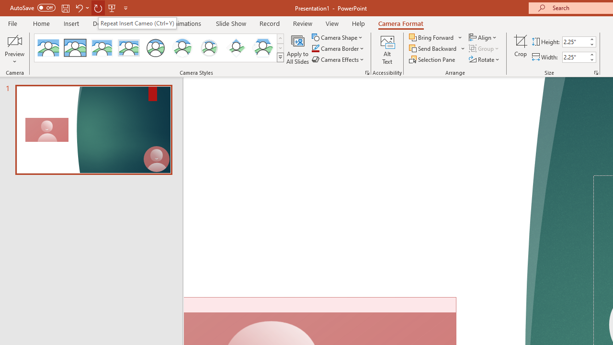 This screenshot has width=613, height=345. Describe the element at coordinates (592, 59) in the screenshot. I see `Less` at that location.